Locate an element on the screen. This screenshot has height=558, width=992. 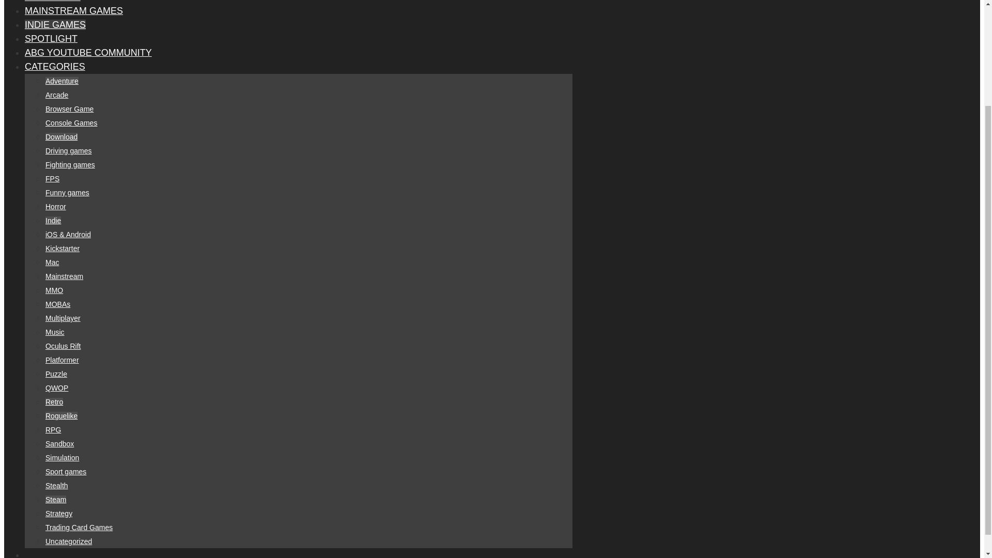
RPG is located at coordinates (53, 430).